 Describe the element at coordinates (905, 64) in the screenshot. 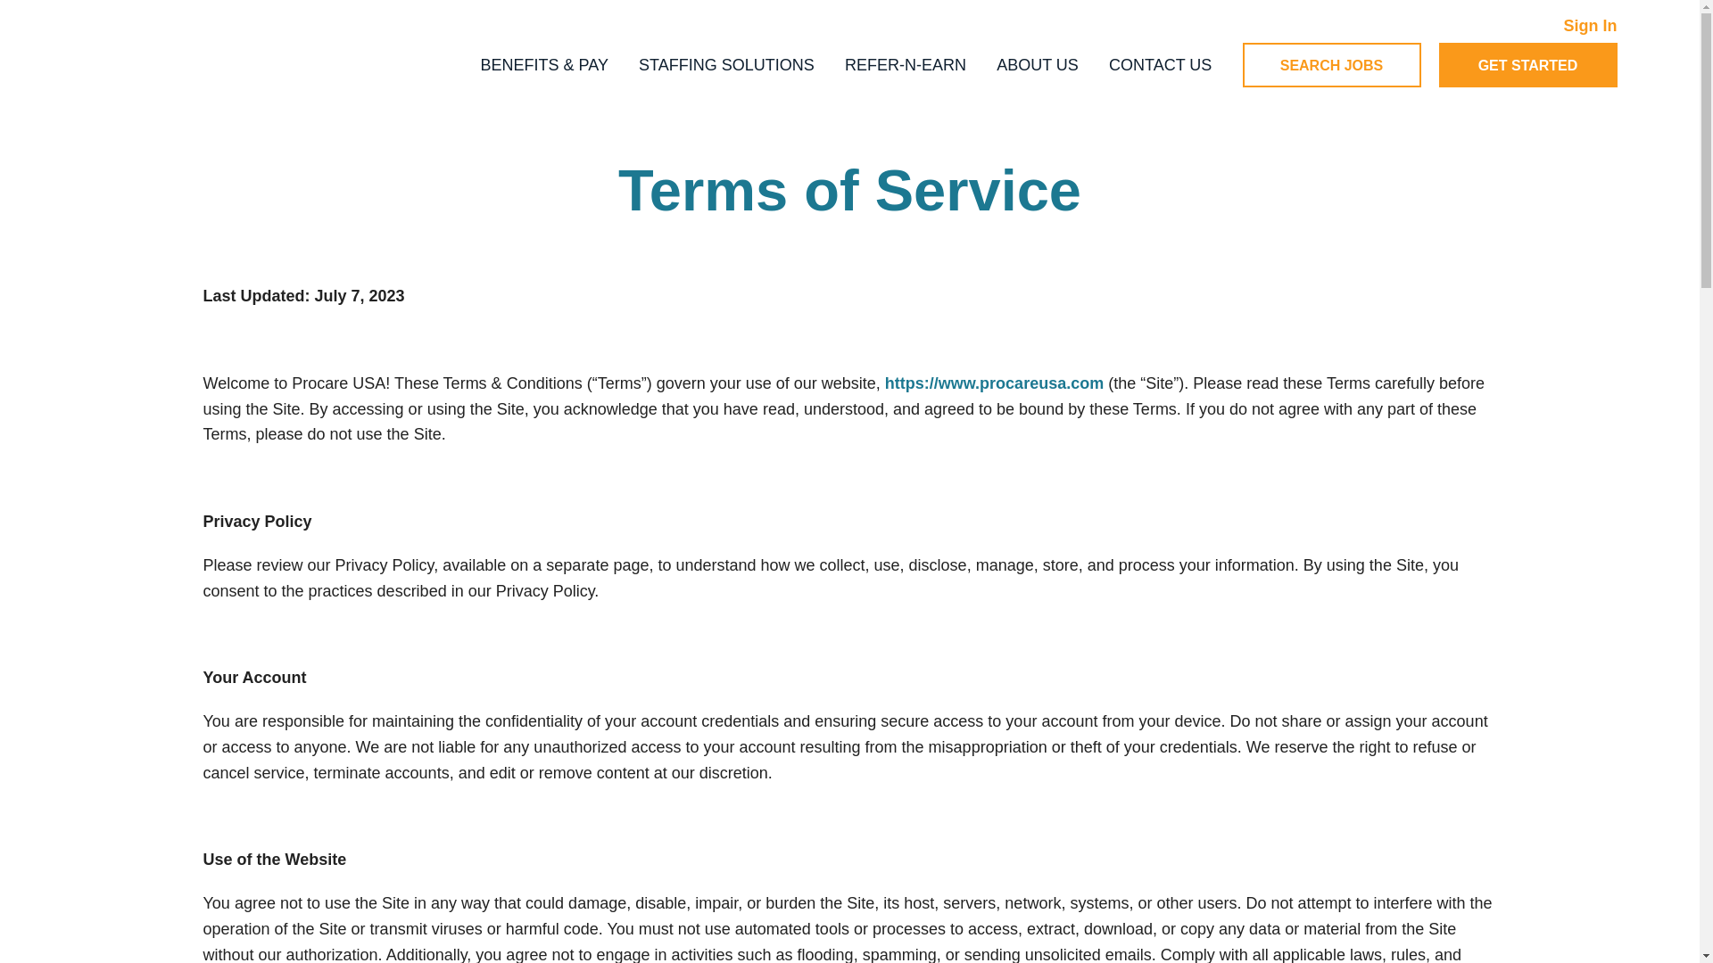

I see `REFER-N-EARN` at that location.